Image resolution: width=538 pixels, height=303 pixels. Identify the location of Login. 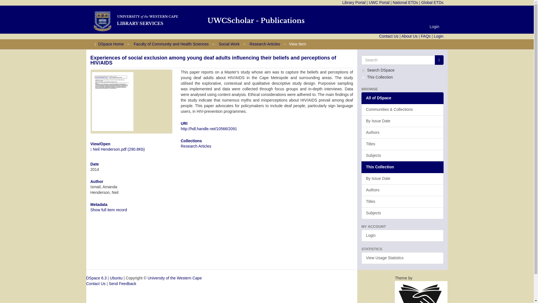
(434, 26).